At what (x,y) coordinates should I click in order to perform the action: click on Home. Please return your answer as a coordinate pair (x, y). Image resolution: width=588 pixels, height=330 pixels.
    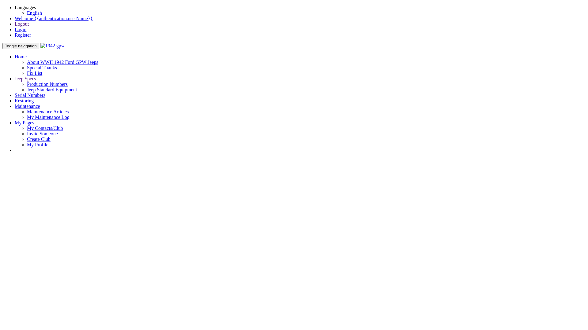
    Looking at the image, I should click on (21, 57).